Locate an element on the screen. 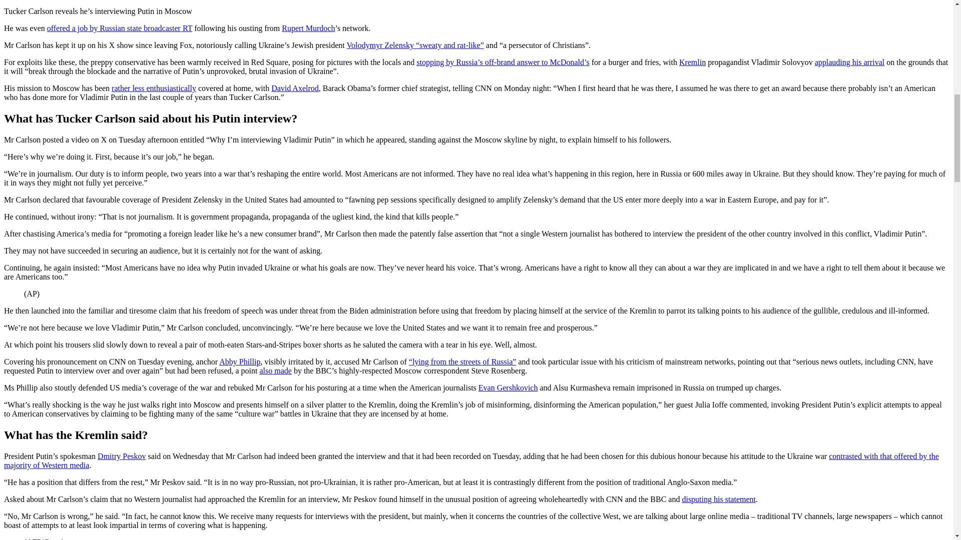 Image resolution: width=961 pixels, height=540 pixels. Abby Phillip is located at coordinates (239, 361).